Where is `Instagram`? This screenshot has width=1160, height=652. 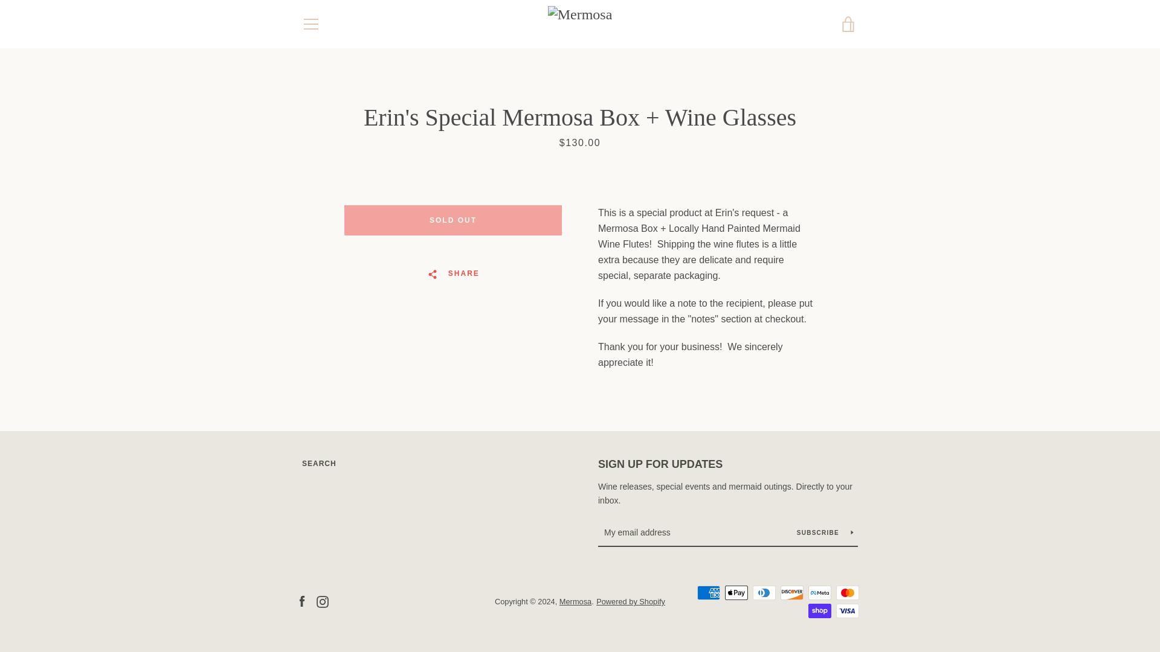
Instagram is located at coordinates (323, 601).